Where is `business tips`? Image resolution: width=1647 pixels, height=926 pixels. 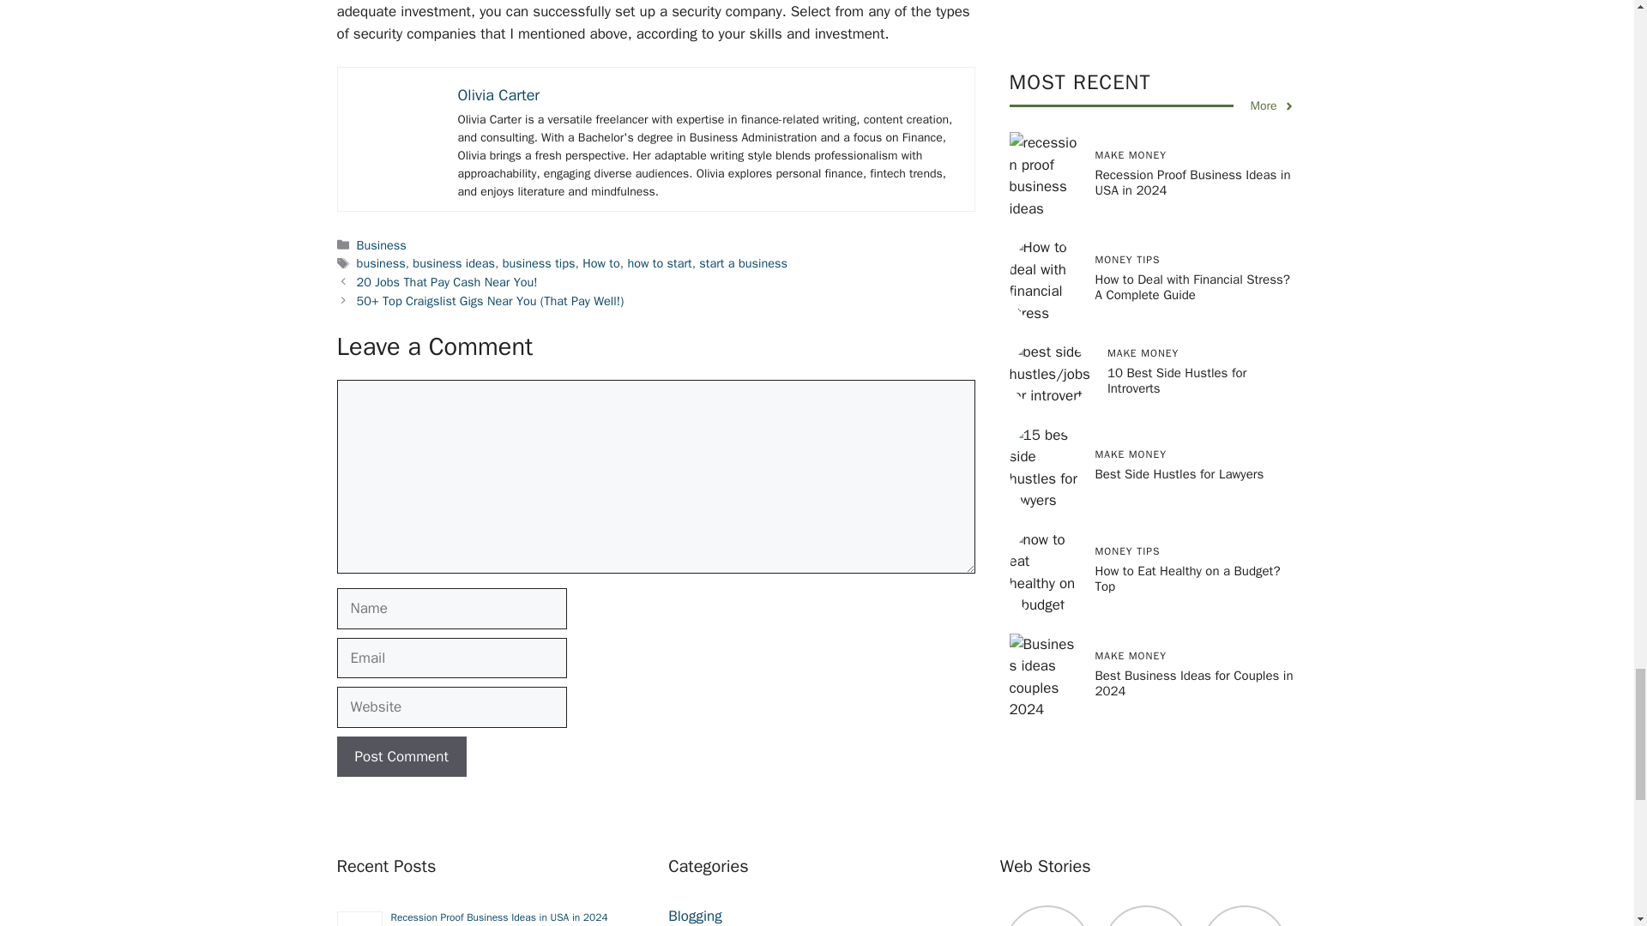 business tips is located at coordinates (539, 263).